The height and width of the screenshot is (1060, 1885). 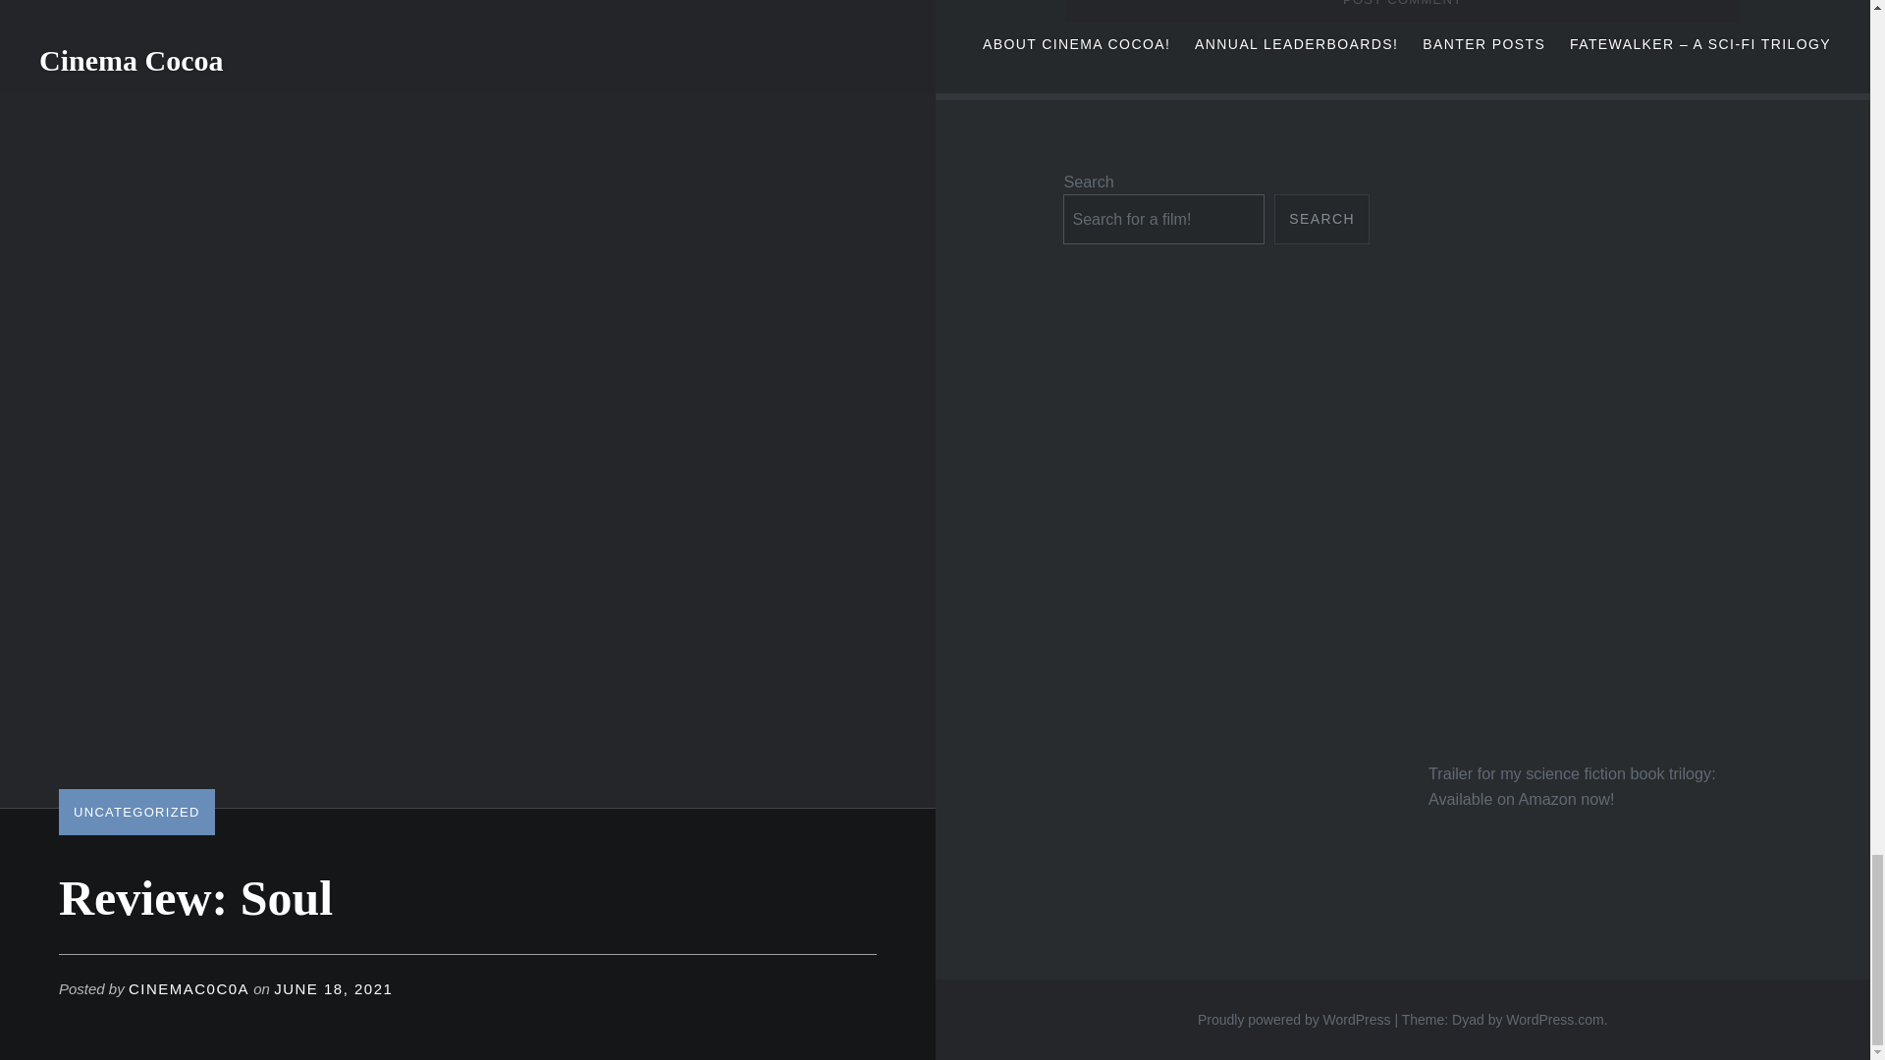 What do you see at coordinates (1294, 1019) in the screenshot?
I see `Proudly powered by WordPress` at bounding box center [1294, 1019].